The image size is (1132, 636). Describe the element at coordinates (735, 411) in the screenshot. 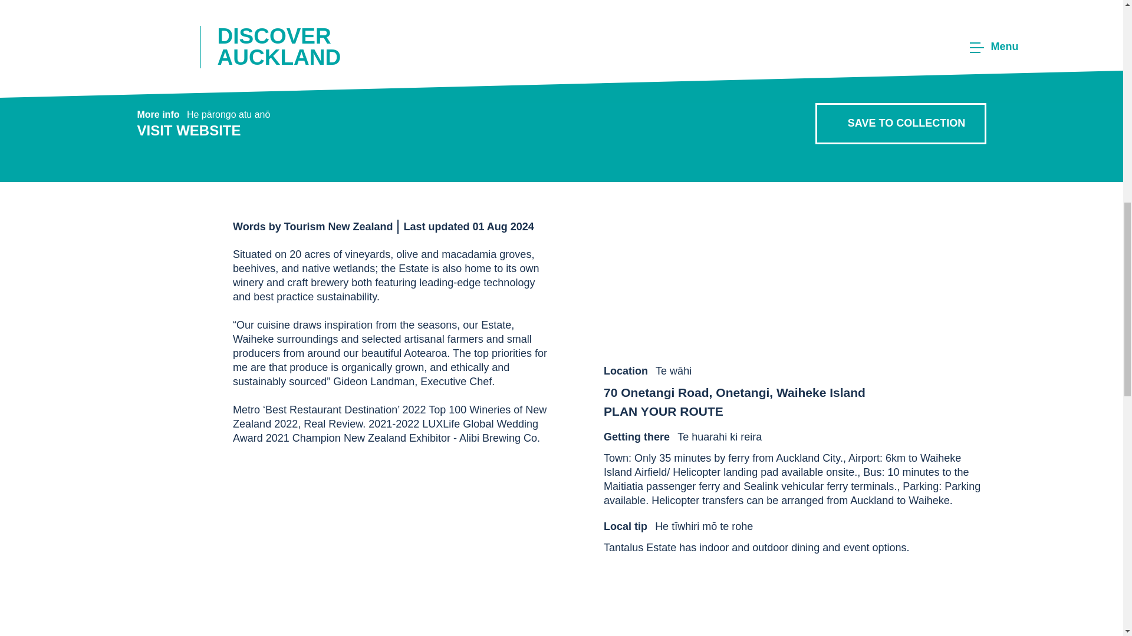

I see `PLAN YOUR ROUTE` at that location.